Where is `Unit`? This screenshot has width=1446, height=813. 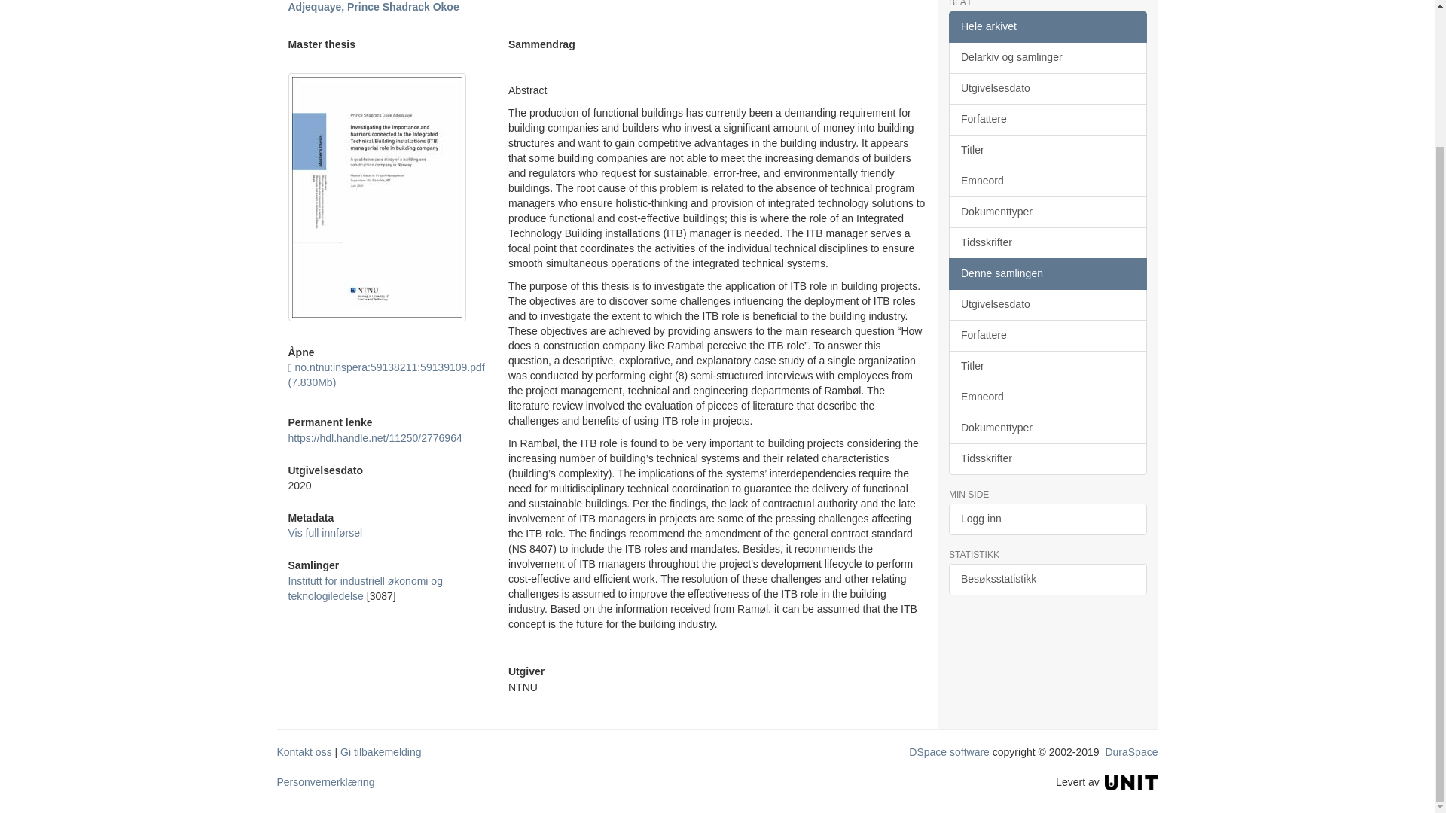
Unit is located at coordinates (1131, 781).